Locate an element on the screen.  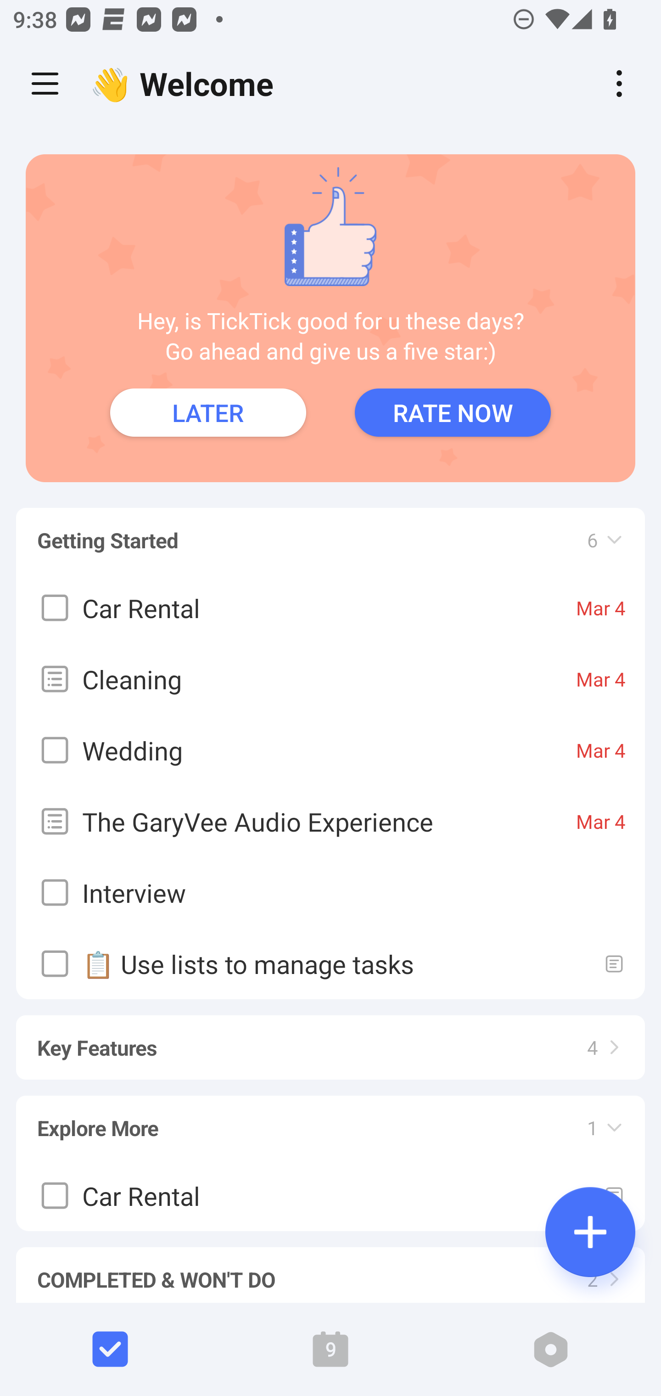
Car Rental Mar 4 is located at coordinates (330, 608).